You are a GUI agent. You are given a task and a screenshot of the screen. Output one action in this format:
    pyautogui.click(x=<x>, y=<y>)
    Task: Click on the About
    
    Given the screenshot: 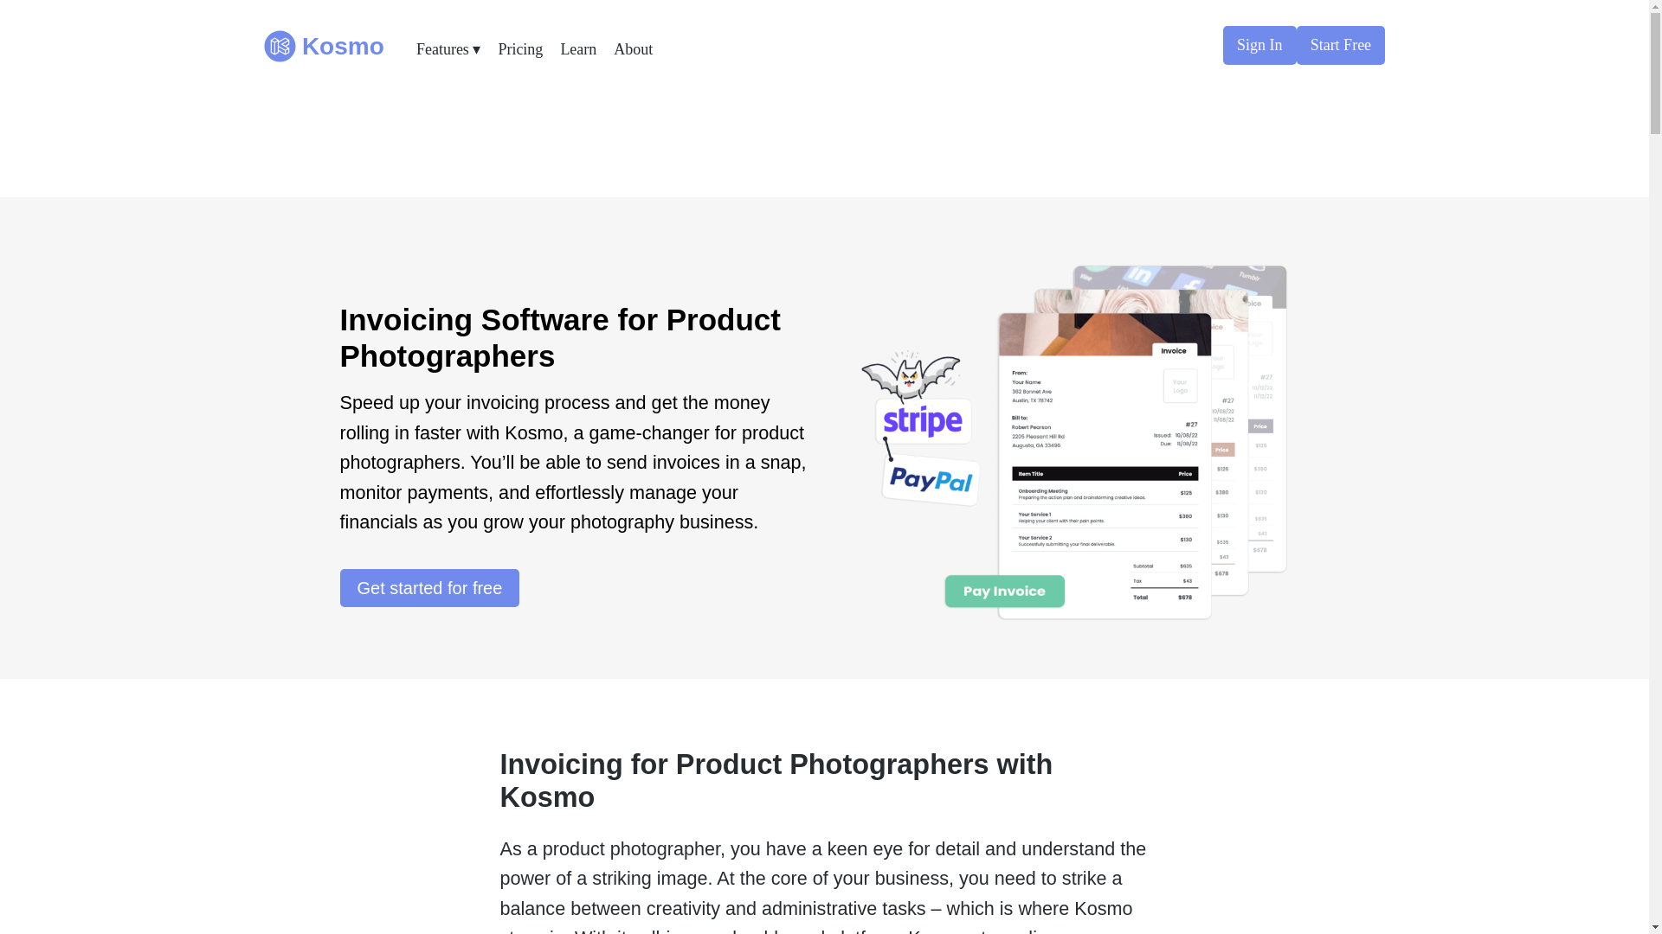 What is the action you would take?
    pyautogui.click(x=633, y=48)
    